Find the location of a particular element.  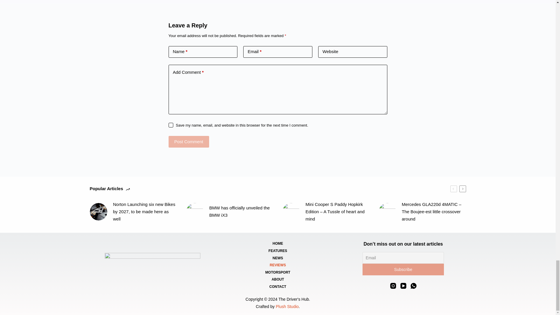

Subscribe is located at coordinates (403, 269).